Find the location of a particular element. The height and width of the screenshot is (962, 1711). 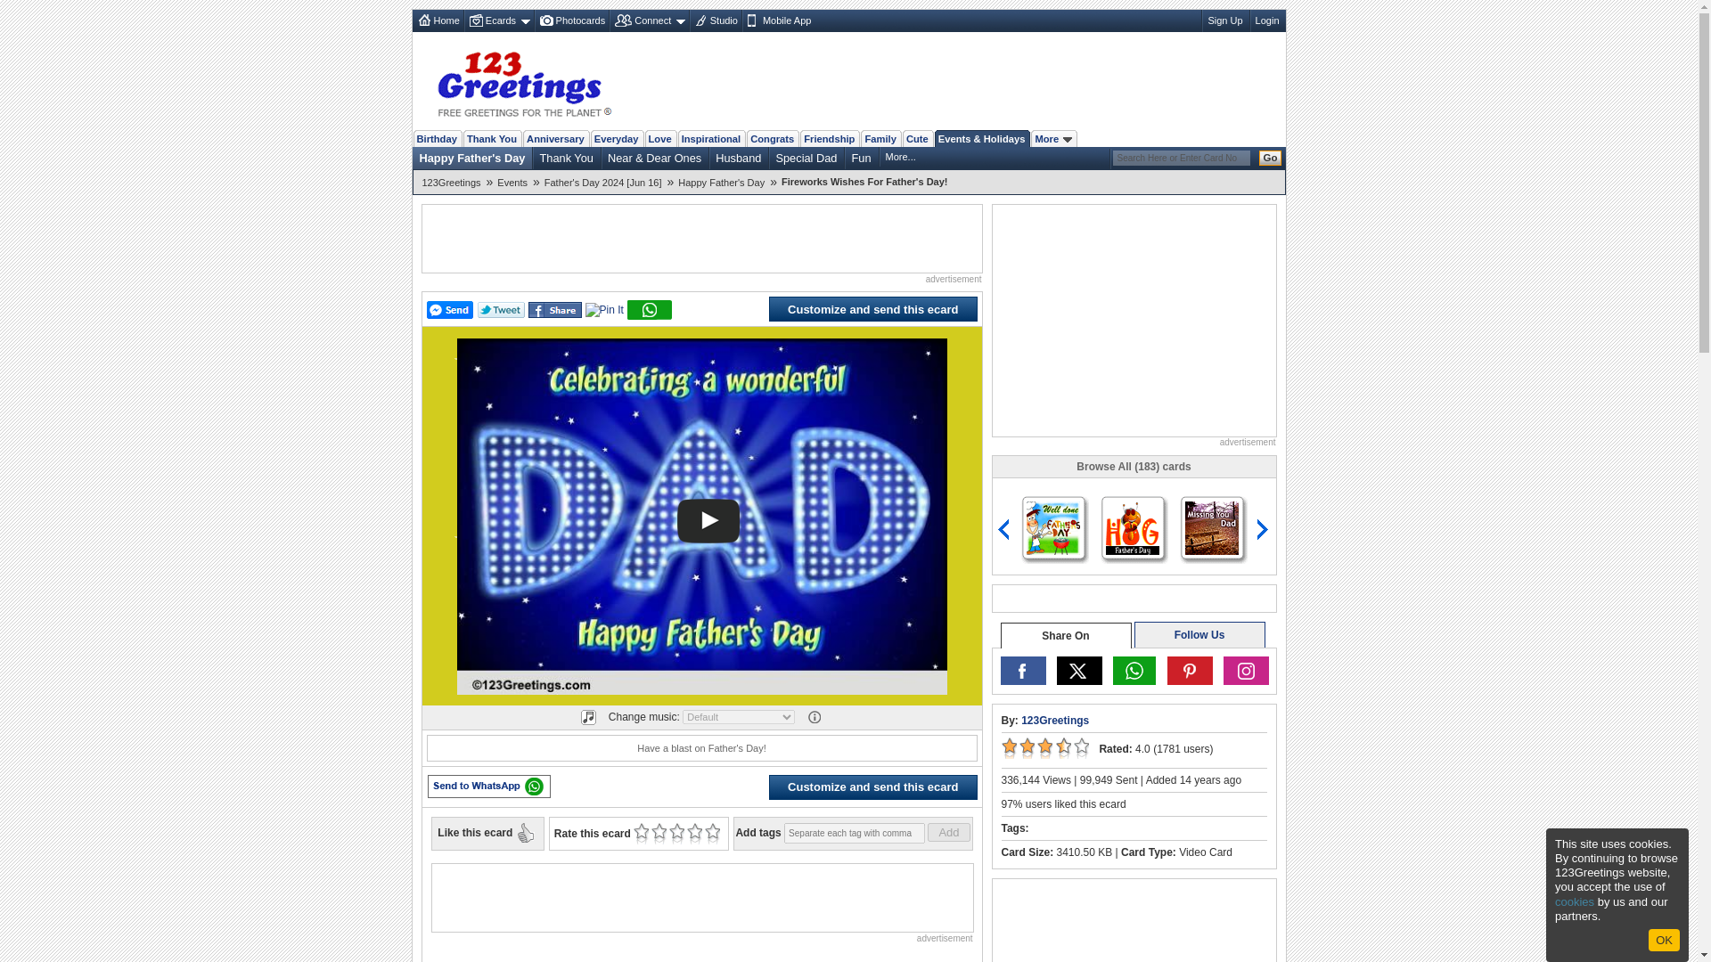

3rd party ad content is located at coordinates (959, 81).